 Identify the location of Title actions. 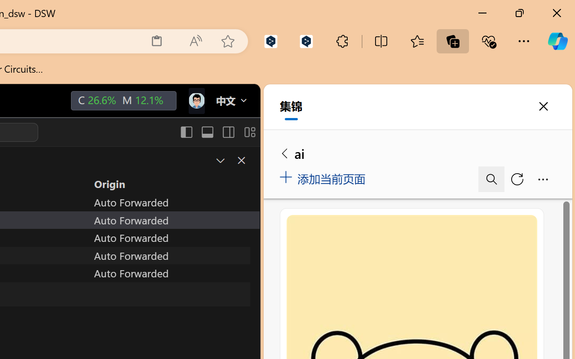
(217, 132).